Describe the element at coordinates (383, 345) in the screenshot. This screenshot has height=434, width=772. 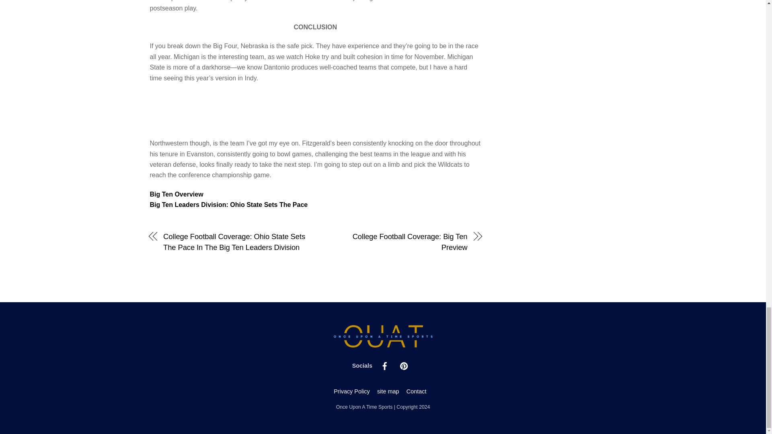
I see `OUAT Sports` at that location.